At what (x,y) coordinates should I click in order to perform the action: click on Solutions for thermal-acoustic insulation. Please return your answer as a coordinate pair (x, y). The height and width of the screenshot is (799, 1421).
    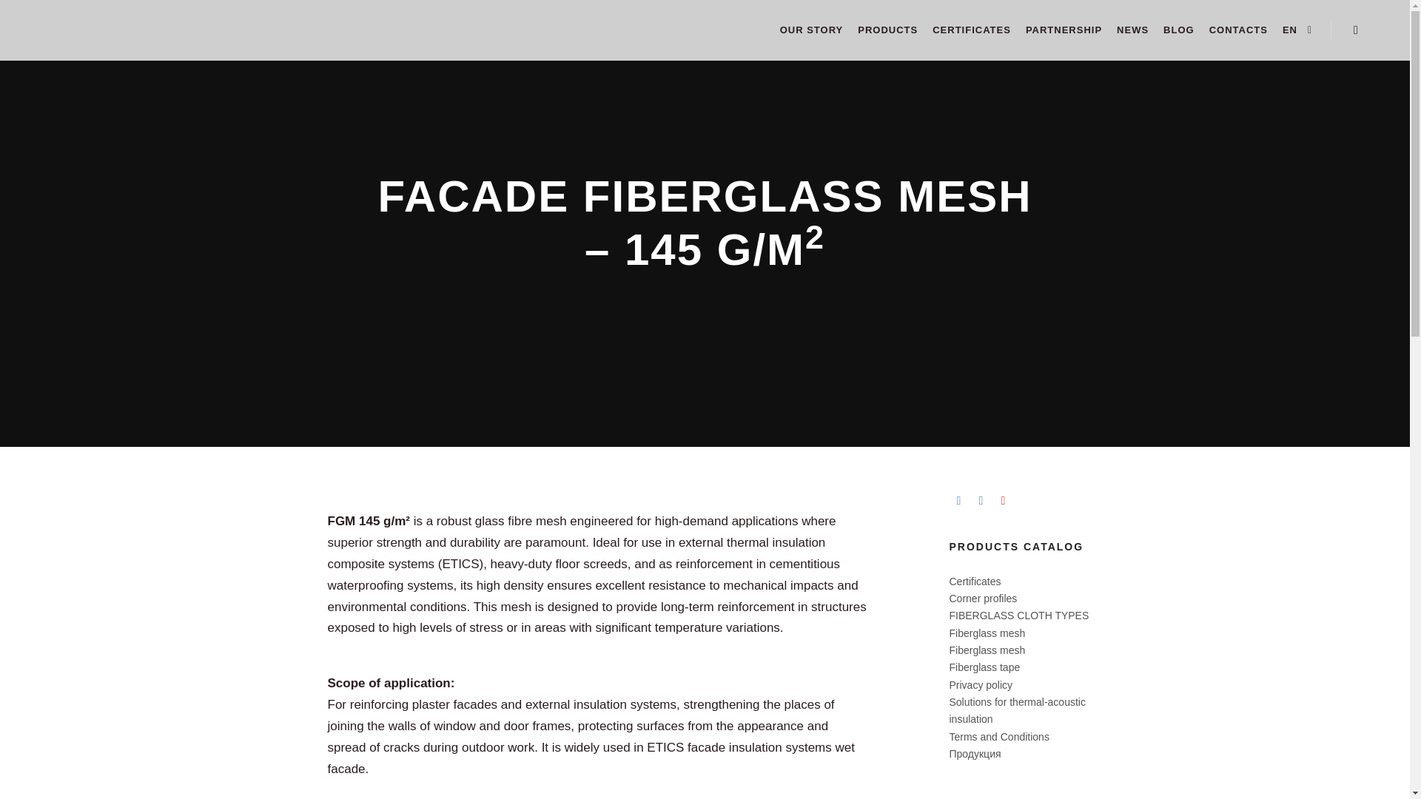
    Looking at the image, I should click on (1017, 710).